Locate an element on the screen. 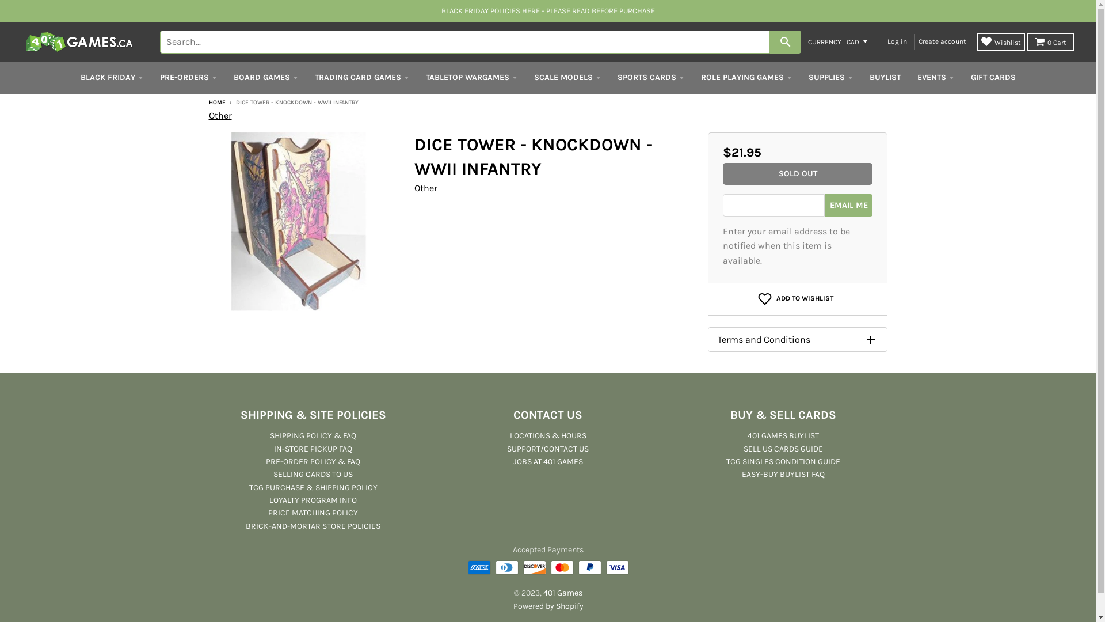 The height and width of the screenshot is (622, 1105). 0 Cart is located at coordinates (1051, 41).